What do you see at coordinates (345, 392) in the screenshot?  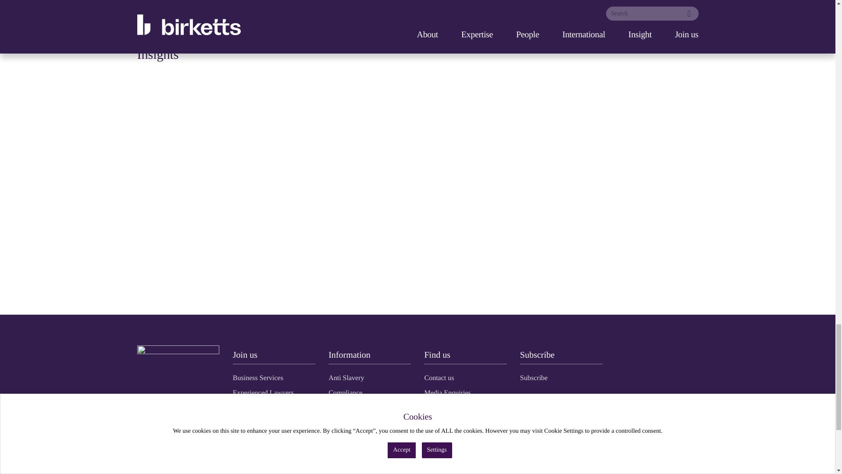 I see `Compliance` at bounding box center [345, 392].